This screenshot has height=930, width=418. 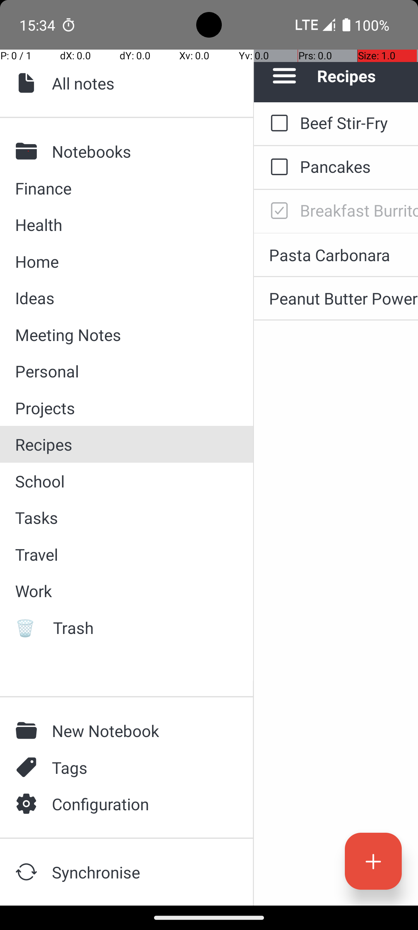 What do you see at coordinates (344, 298) in the screenshot?
I see `Peanut Butter Power Smoothie` at bounding box center [344, 298].